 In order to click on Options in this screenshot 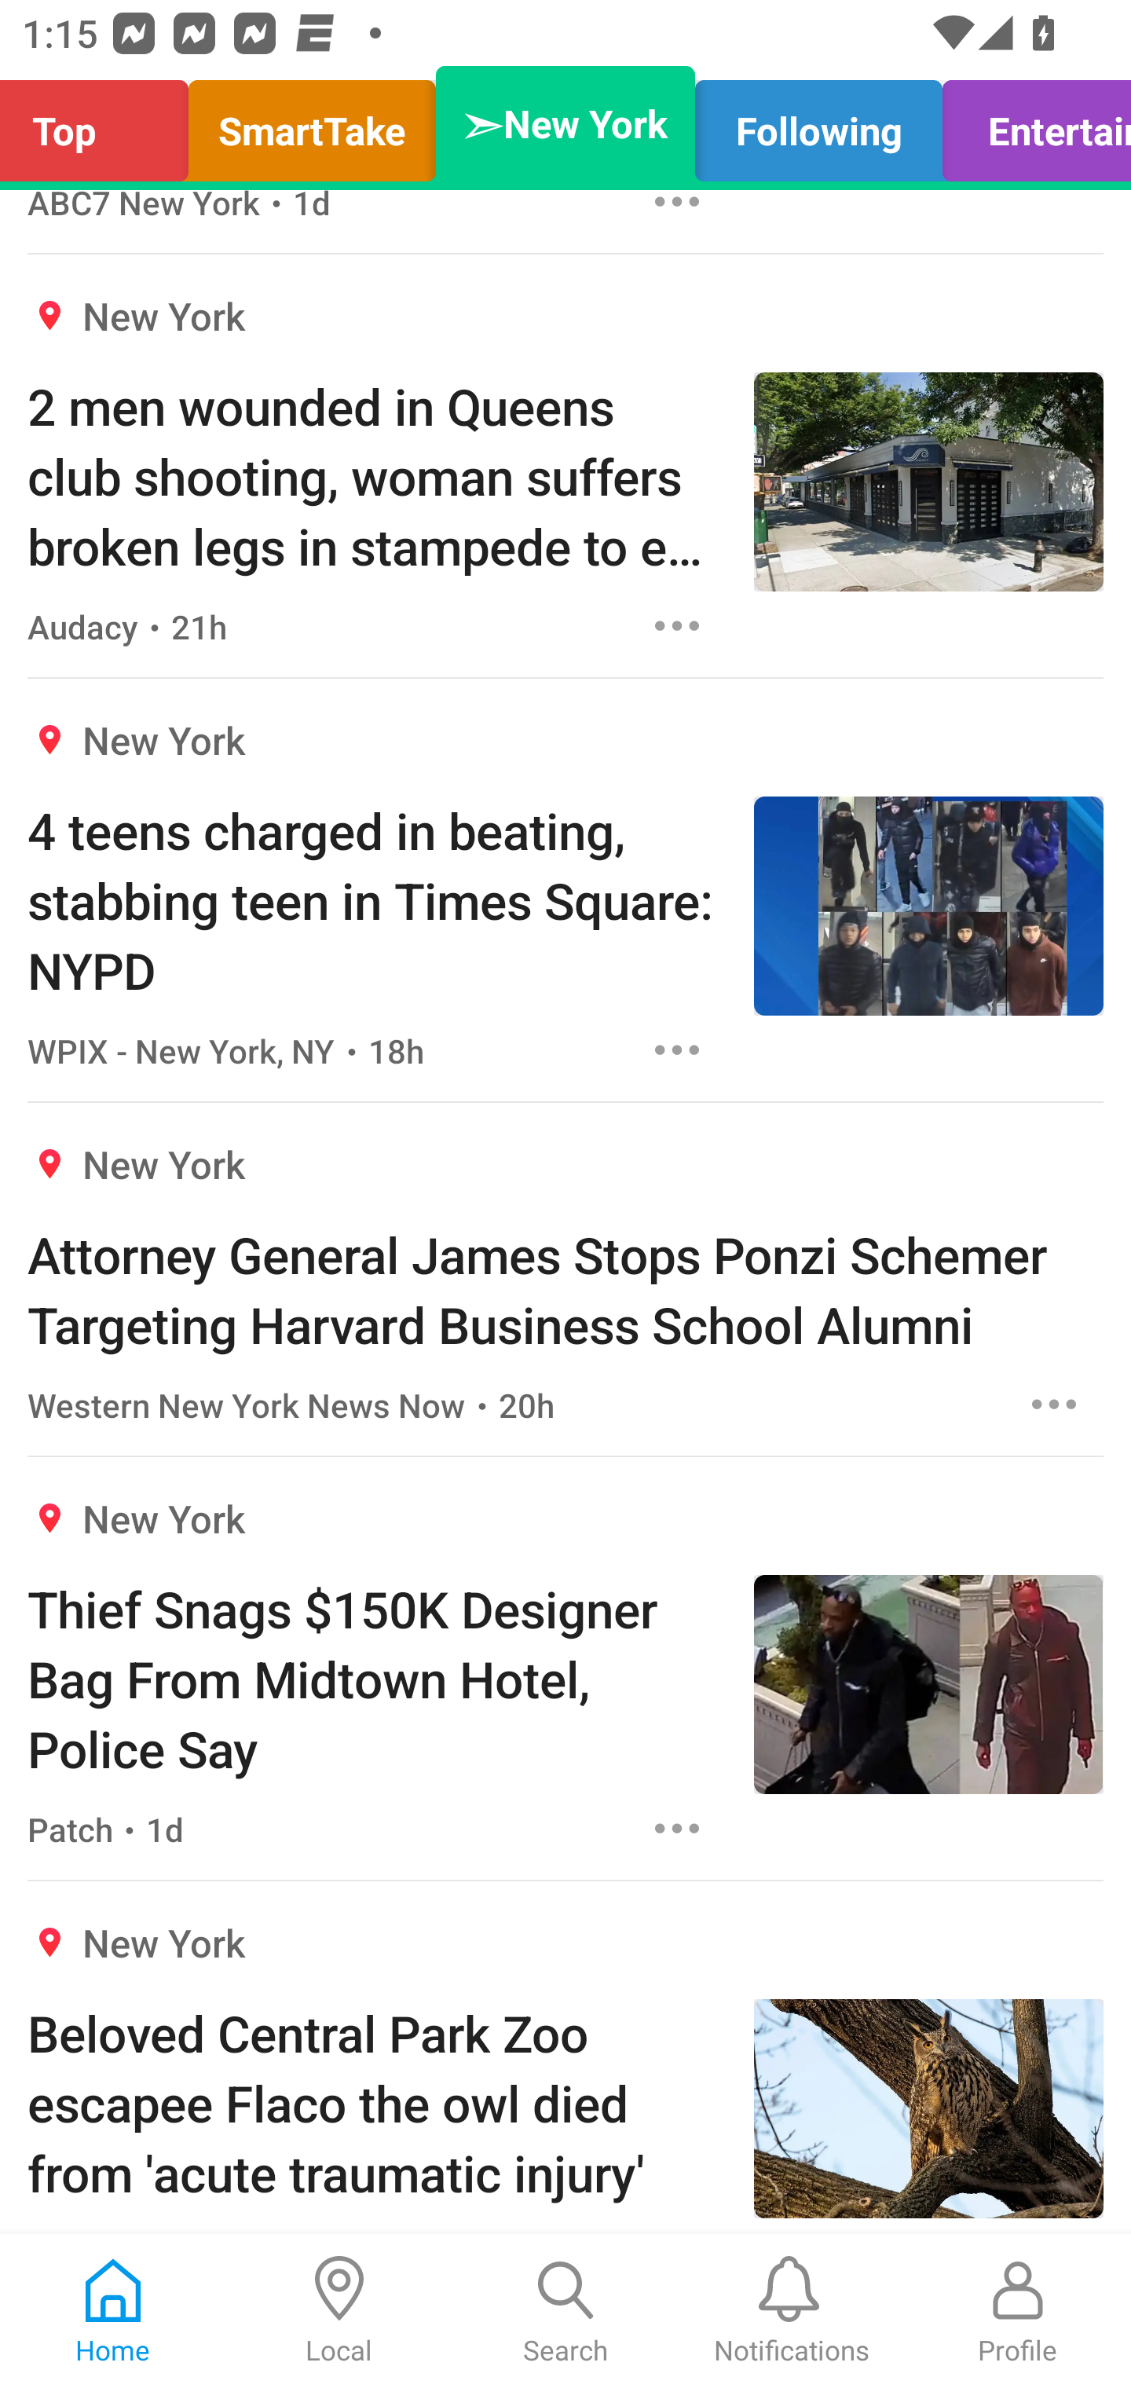, I will do `click(677, 1829)`.